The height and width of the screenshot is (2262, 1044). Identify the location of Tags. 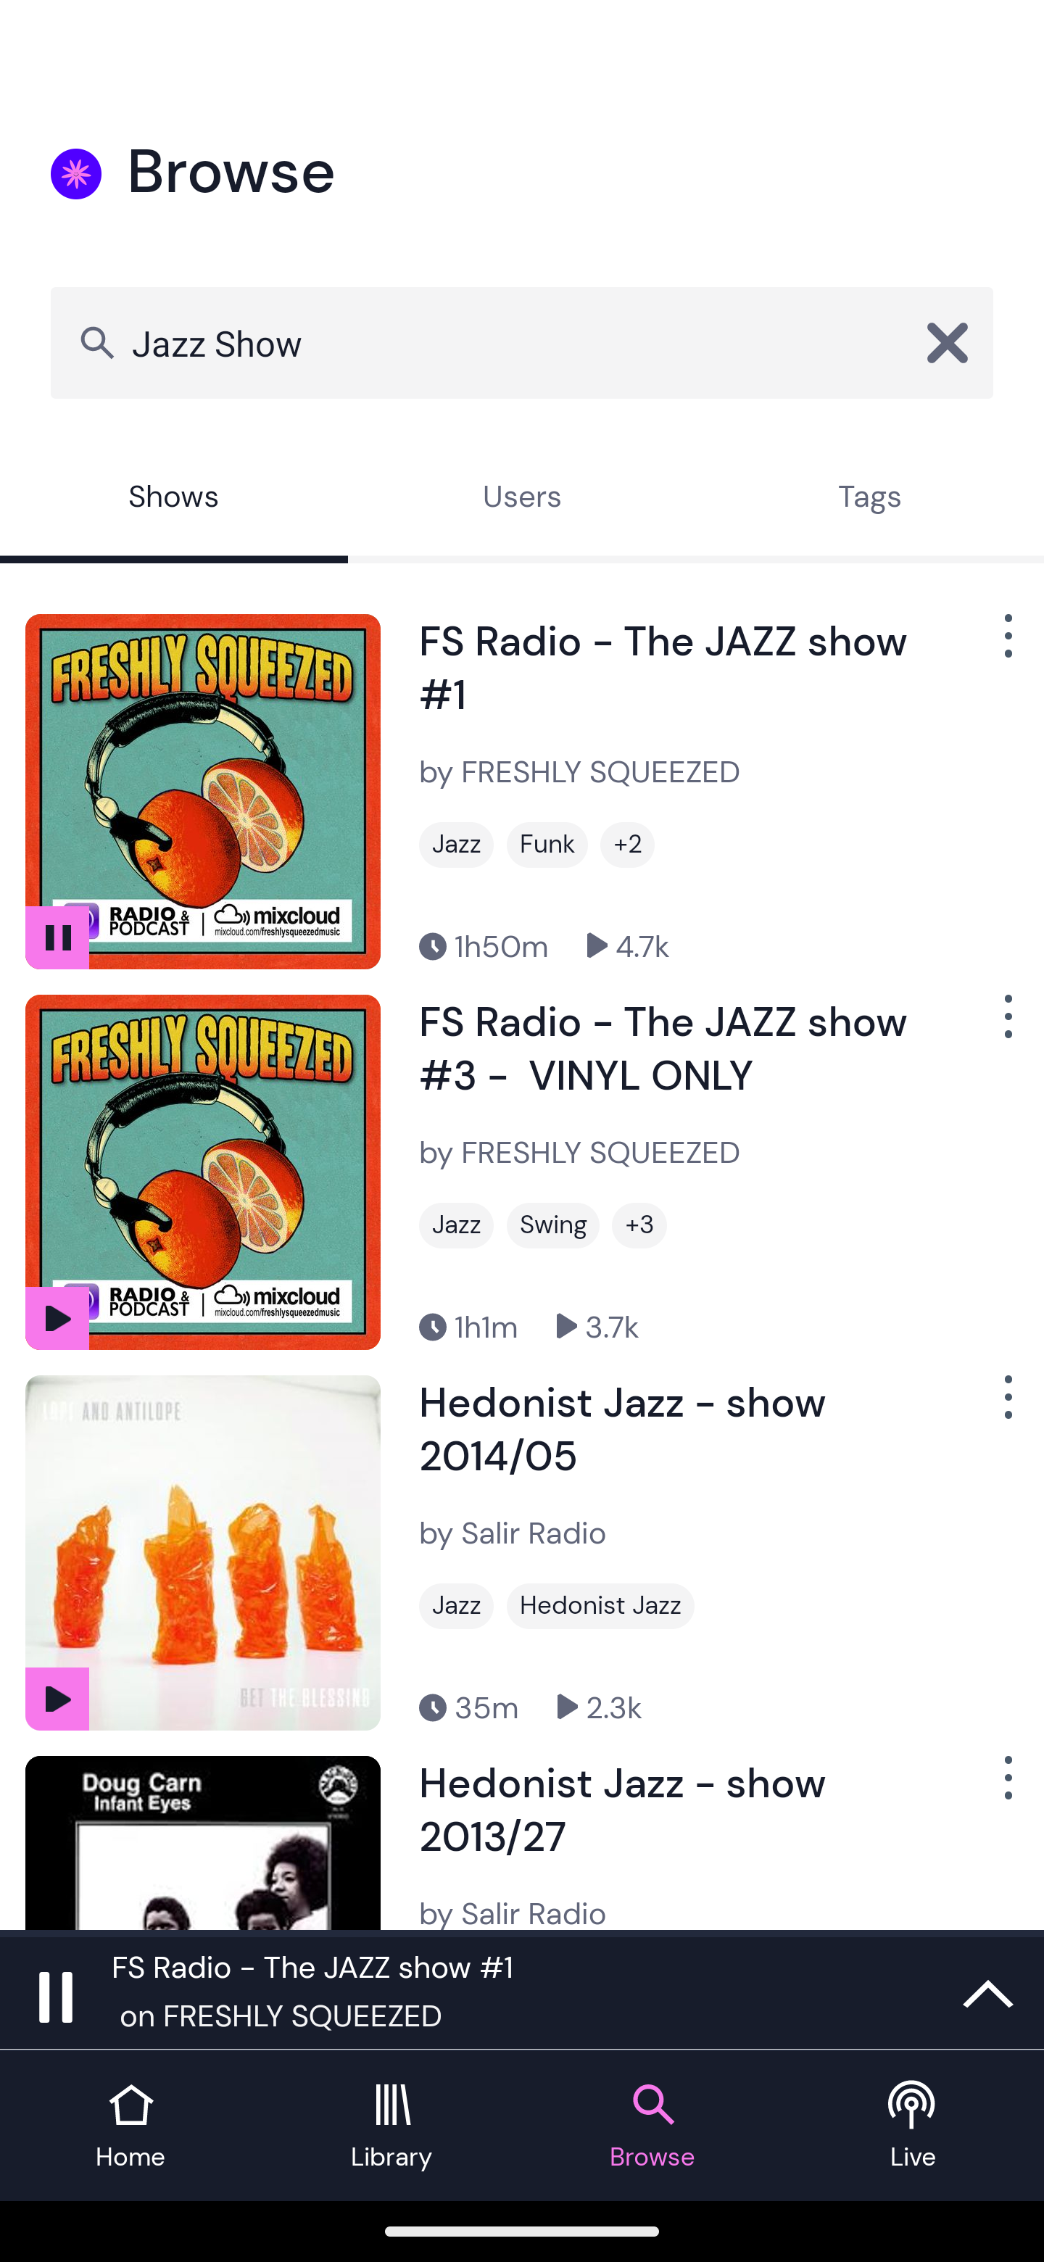
(870, 500).